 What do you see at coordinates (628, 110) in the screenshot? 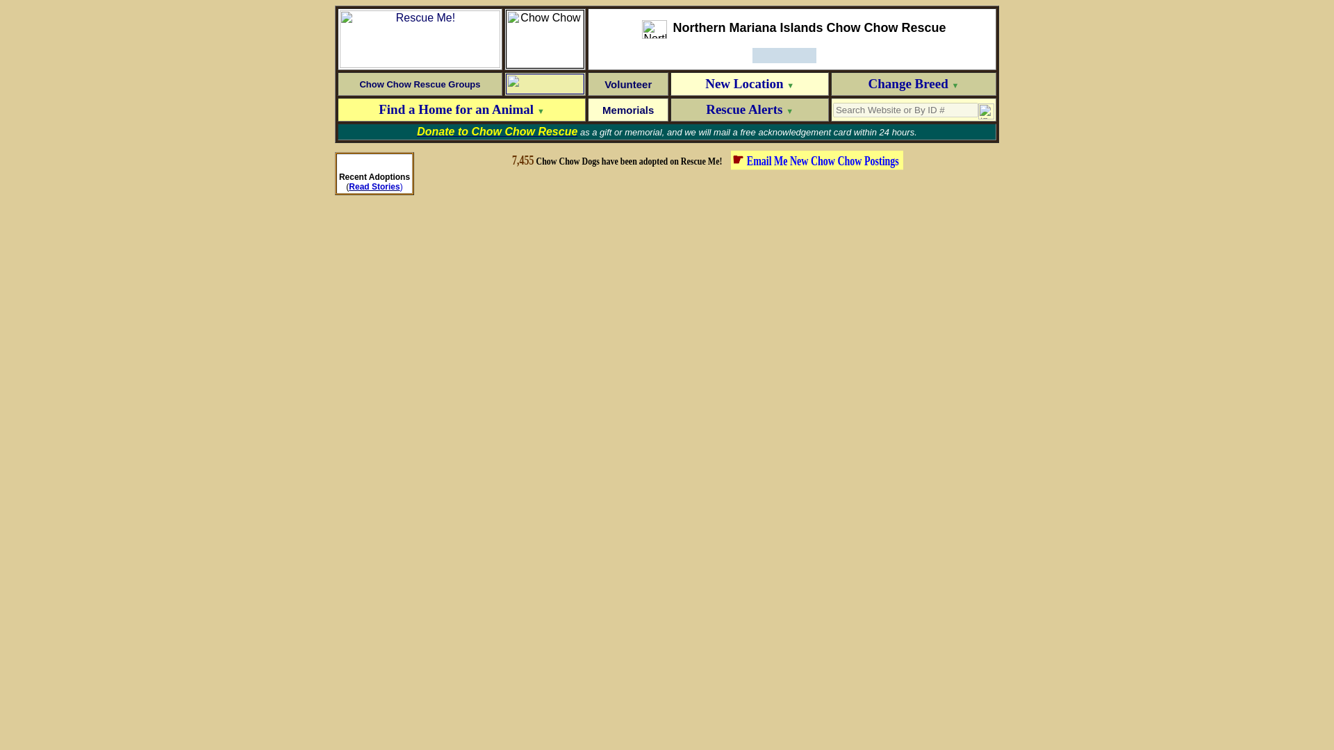
I see `Memorials` at bounding box center [628, 110].